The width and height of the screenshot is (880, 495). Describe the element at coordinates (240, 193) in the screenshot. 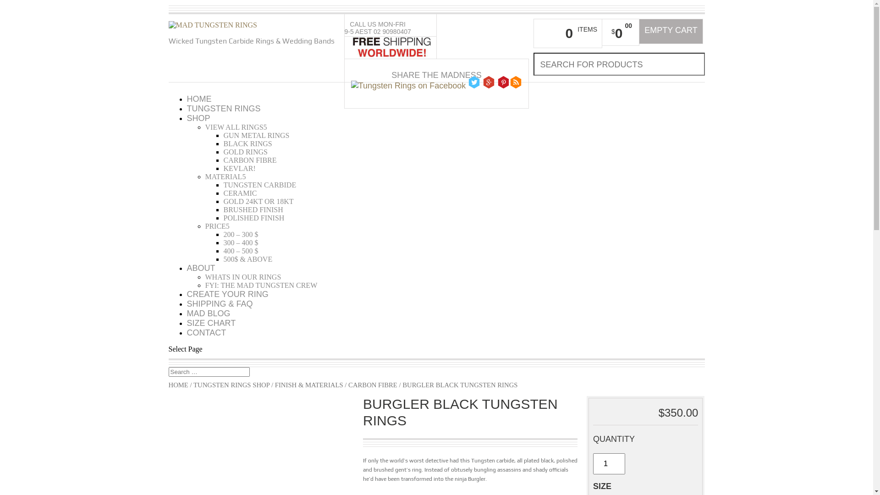

I see `CERAMIC` at that location.